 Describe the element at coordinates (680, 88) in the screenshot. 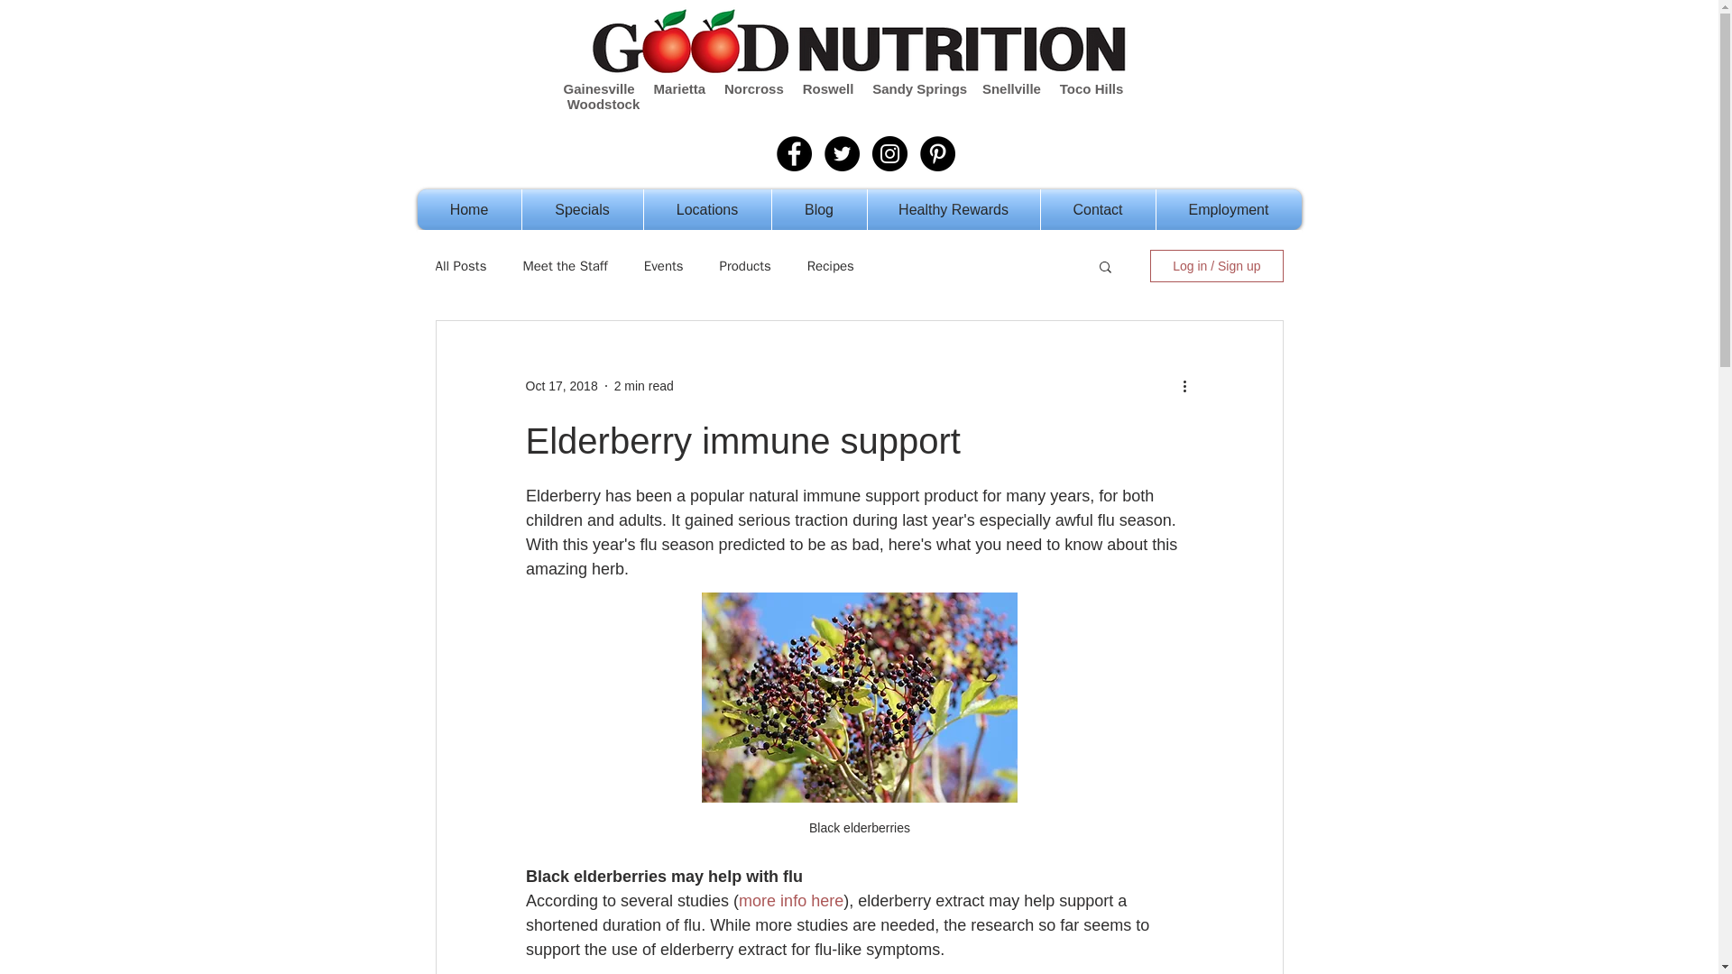

I see `Marietta` at that location.